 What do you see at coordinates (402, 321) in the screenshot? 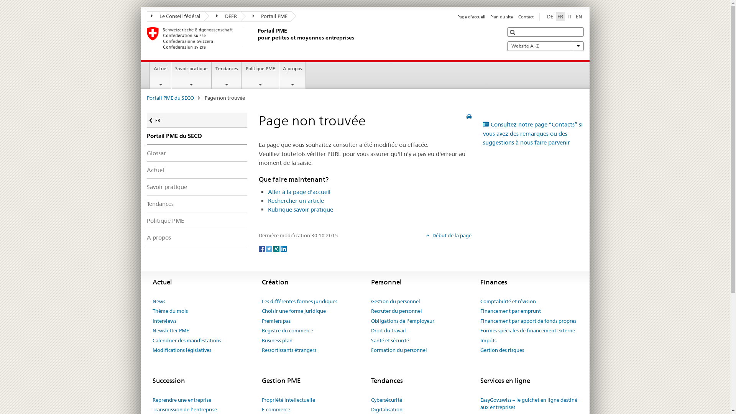
I see `Obligations de l'employeur` at bounding box center [402, 321].